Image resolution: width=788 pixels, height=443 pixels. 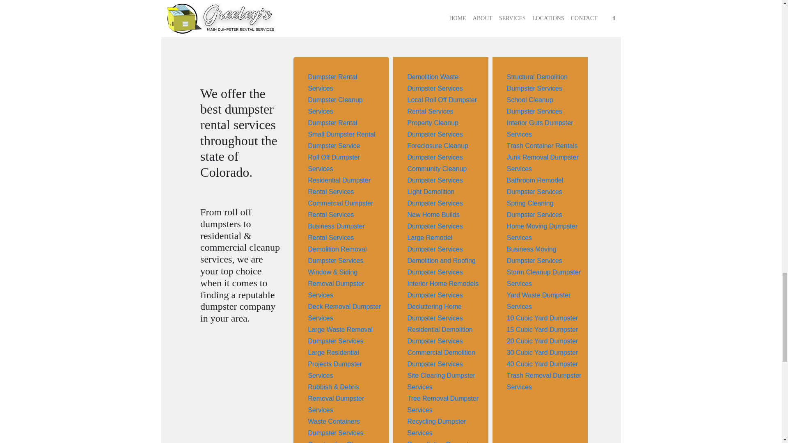 What do you see at coordinates (437, 174) in the screenshot?
I see `Community Cleanup Dumpster Services` at bounding box center [437, 174].